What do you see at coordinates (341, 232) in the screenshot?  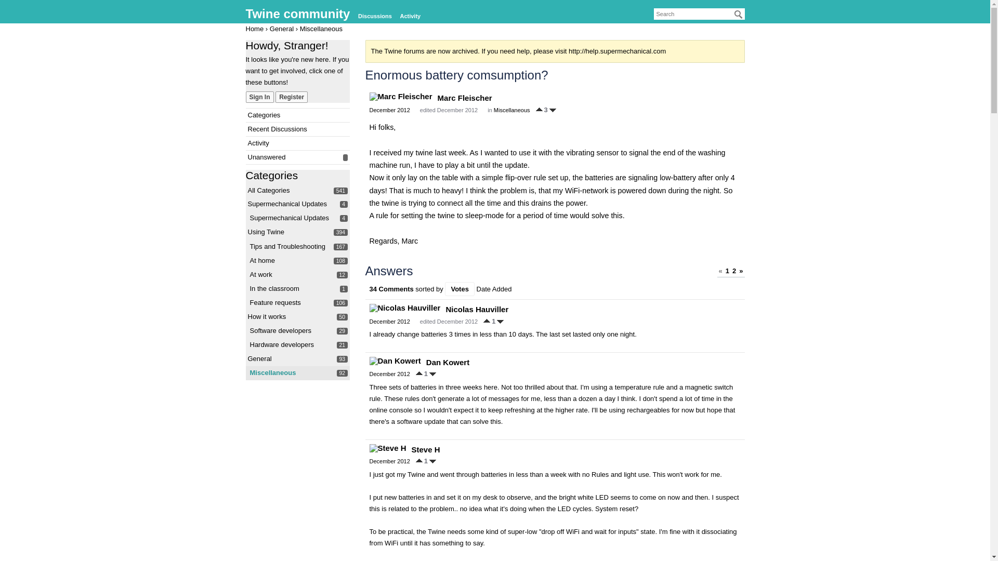 I see `394 discussions` at bounding box center [341, 232].